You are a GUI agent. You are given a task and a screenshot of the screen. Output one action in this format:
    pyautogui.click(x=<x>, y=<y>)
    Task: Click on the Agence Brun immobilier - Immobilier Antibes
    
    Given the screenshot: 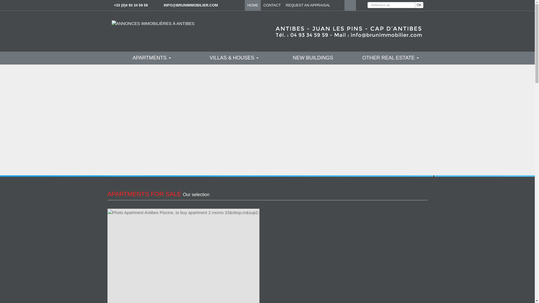 What is the action you would take?
    pyautogui.click(x=153, y=23)
    